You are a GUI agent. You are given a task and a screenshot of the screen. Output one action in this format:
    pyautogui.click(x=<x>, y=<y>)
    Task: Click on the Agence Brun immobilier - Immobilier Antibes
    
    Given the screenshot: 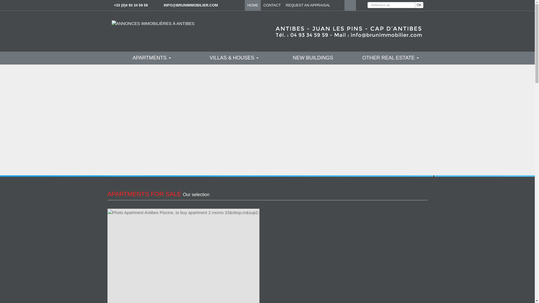 What is the action you would take?
    pyautogui.click(x=153, y=23)
    